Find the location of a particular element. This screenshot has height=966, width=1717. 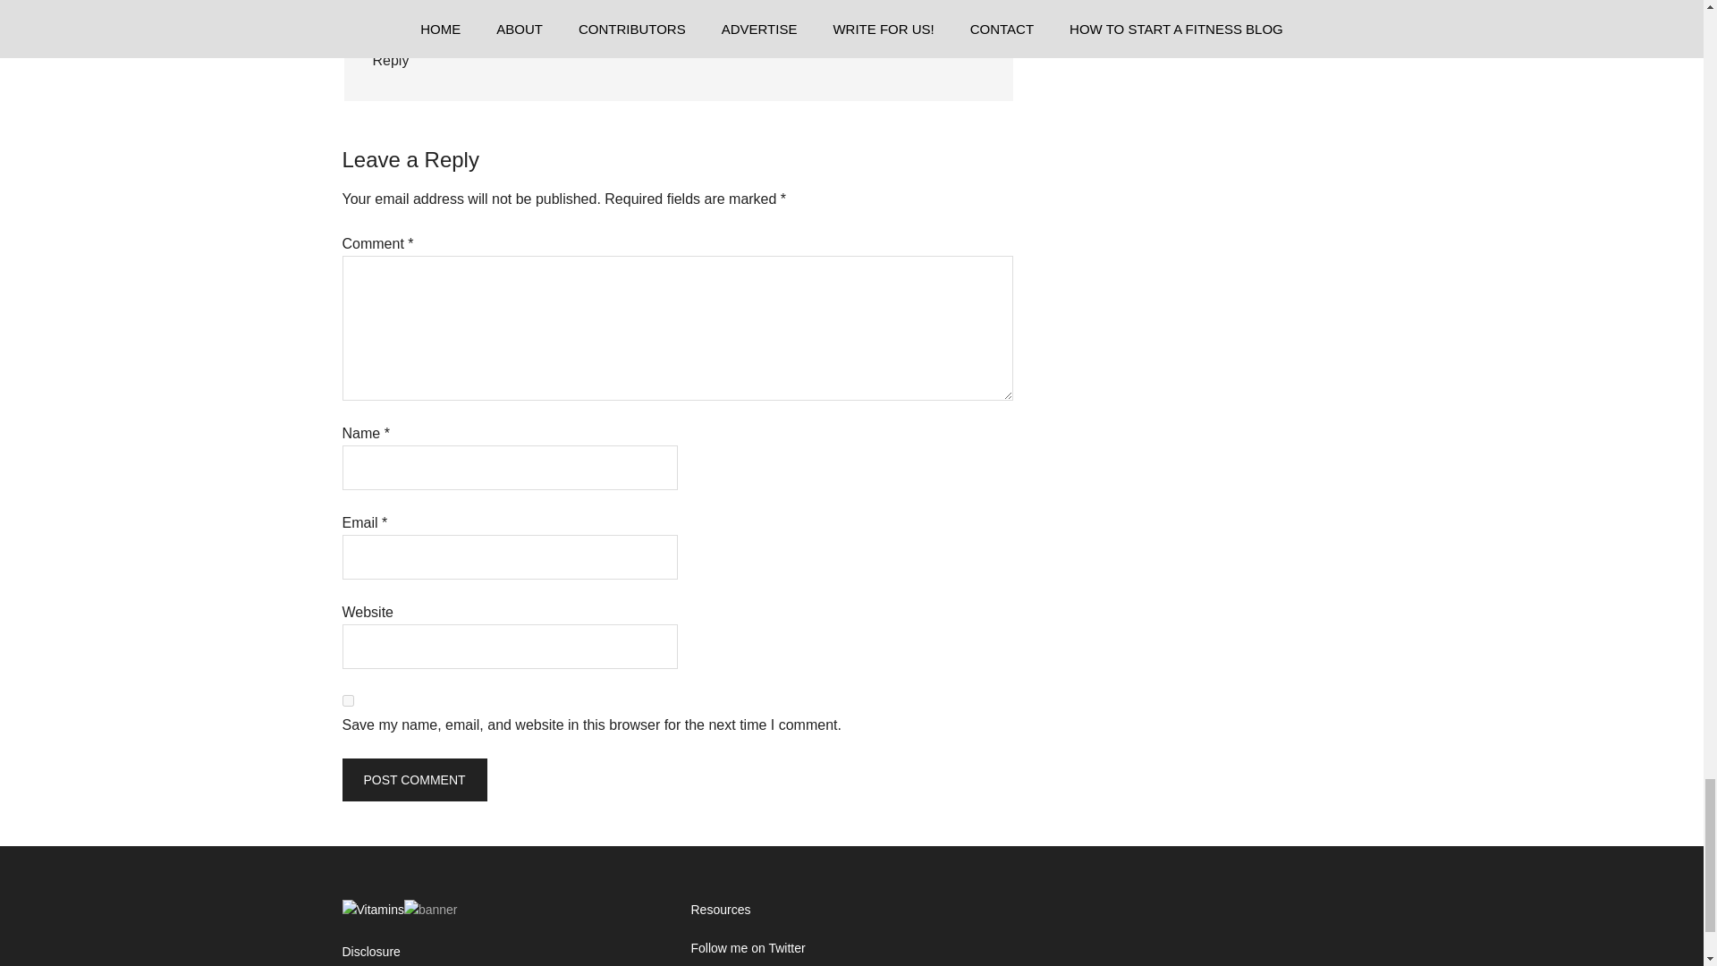

Post Comment is located at coordinates (413, 780).